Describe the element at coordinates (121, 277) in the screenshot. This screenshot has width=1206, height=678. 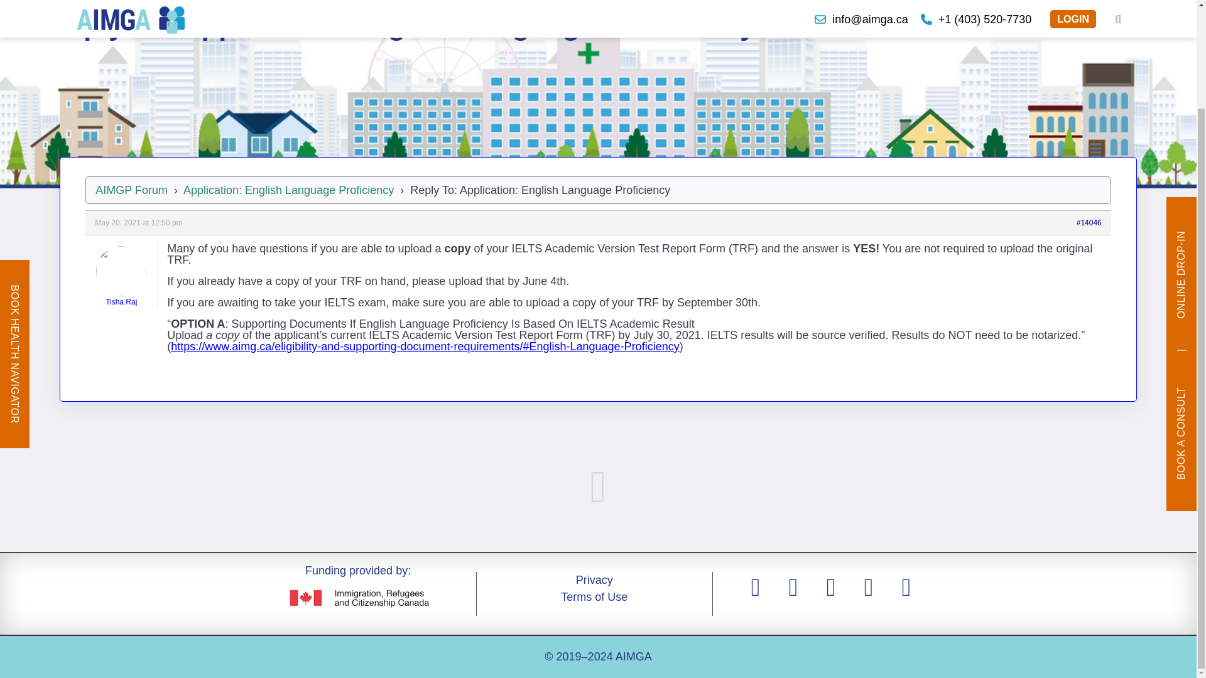
I see `View Tisha Raj's profile` at that location.